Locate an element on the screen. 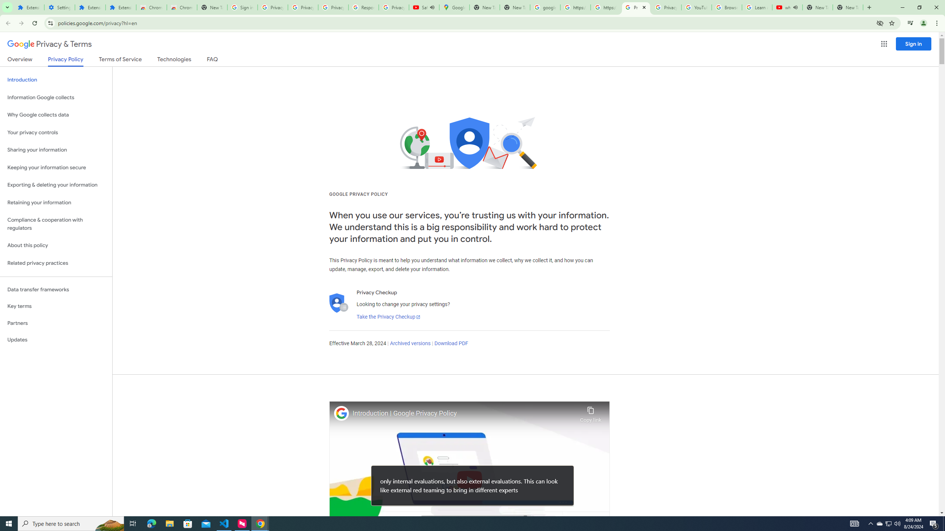  Exporting & deleting your information is located at coordinates (56, 185).